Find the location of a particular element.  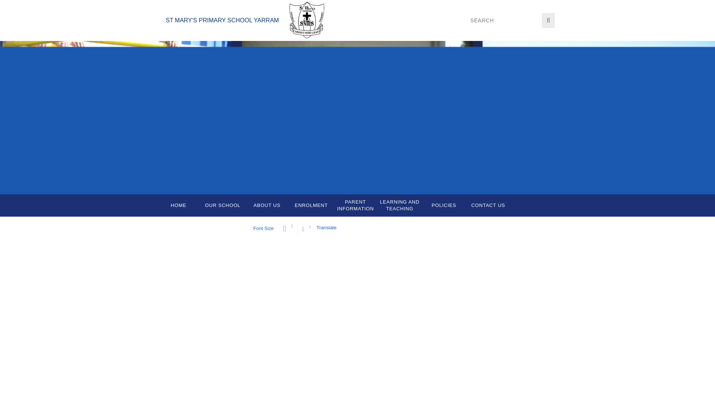

Home is located at coordinates (179, 205).